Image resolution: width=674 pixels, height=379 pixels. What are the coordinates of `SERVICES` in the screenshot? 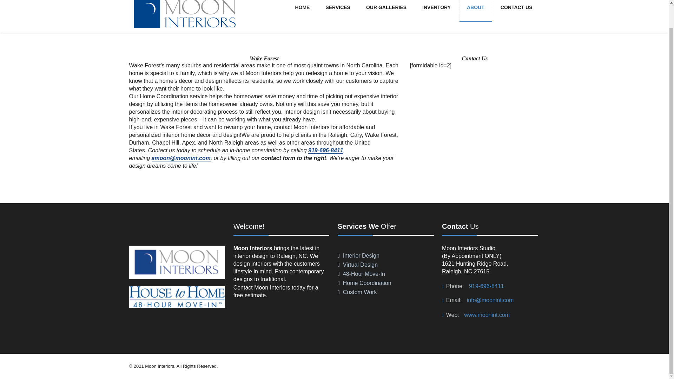 It's located at (338, 11).